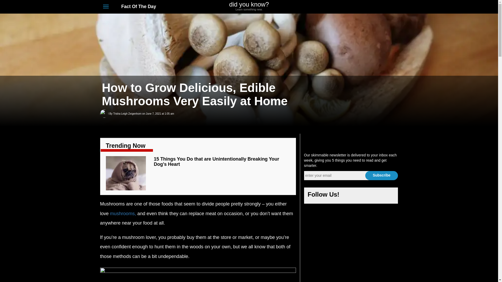 The width and height of the screenshot is (502, 282). I want to click on Subscribe, so click(381, 175).